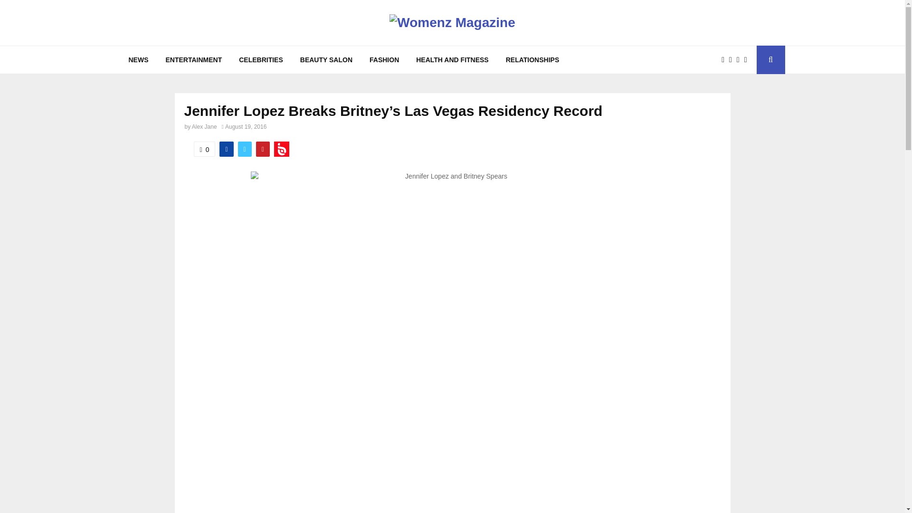  Describe the element at coordinates (204, 149) in the screenshot. I see `Like` at that location.